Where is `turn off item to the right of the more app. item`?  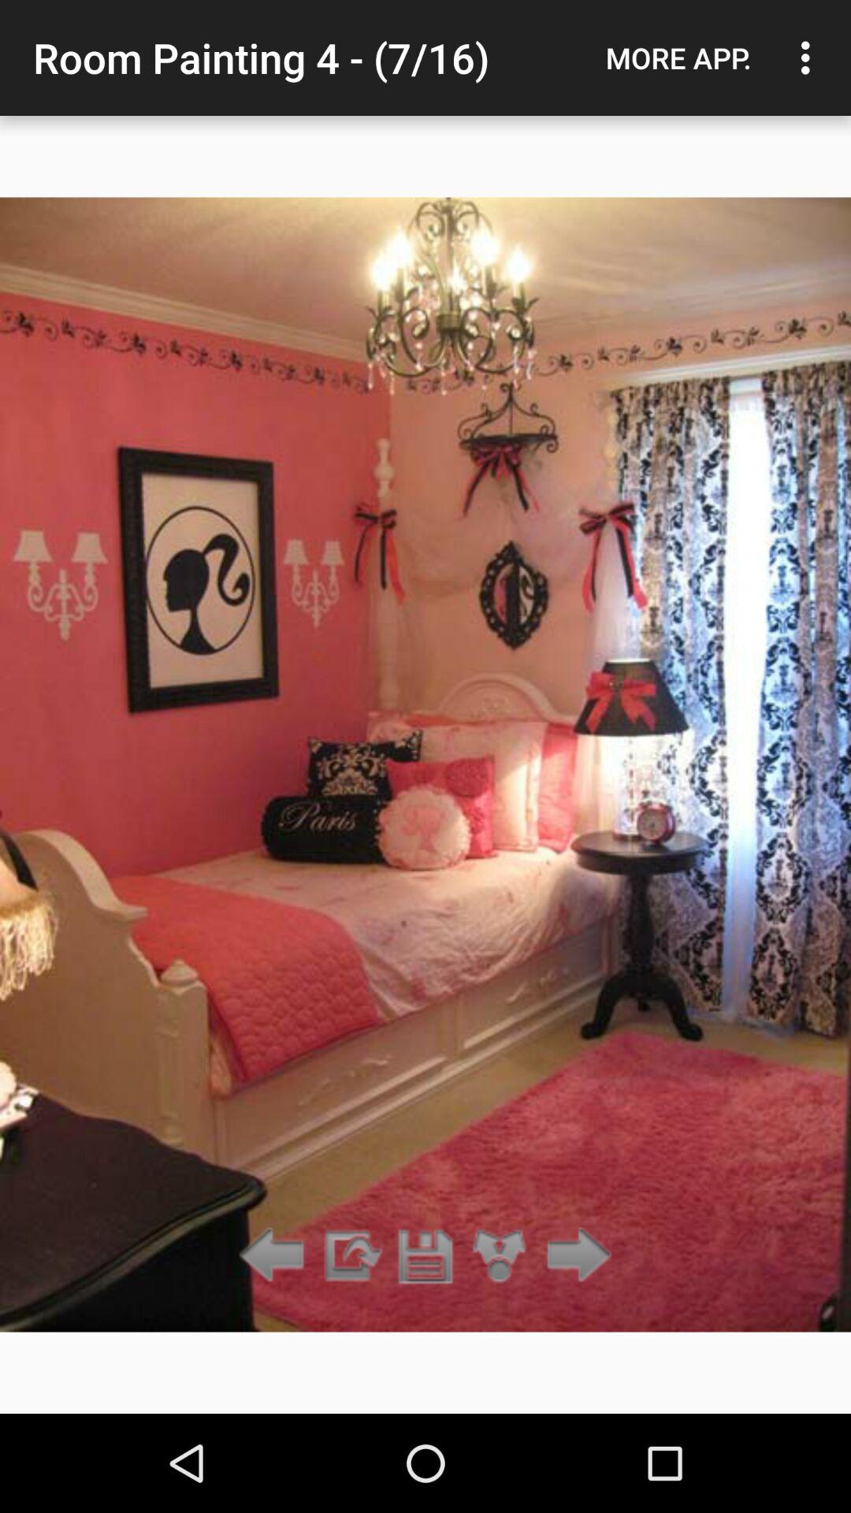 turn off item to the right of the more app. item is located at coordinates (810, 58).